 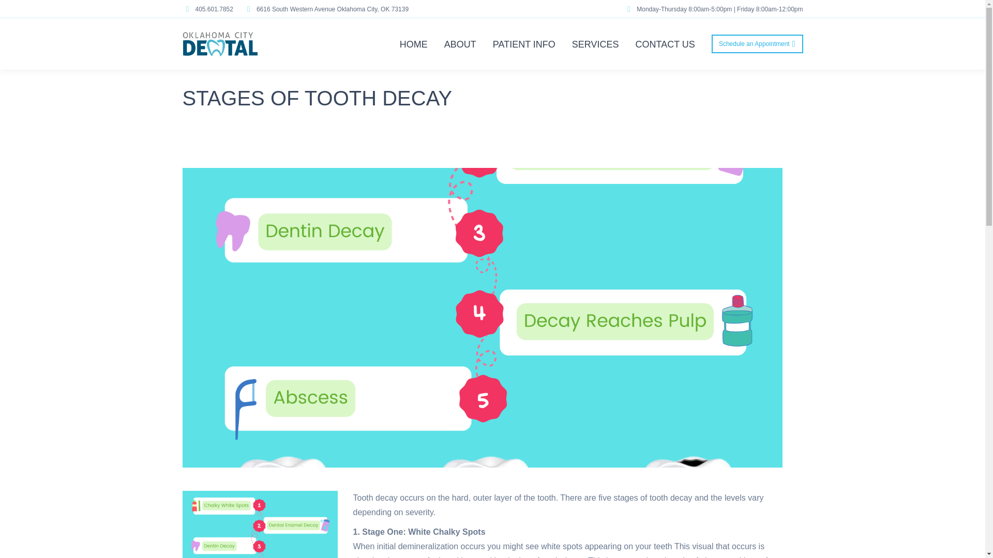 I want to click on PATIENT INFO, so click(x=524, y=43).